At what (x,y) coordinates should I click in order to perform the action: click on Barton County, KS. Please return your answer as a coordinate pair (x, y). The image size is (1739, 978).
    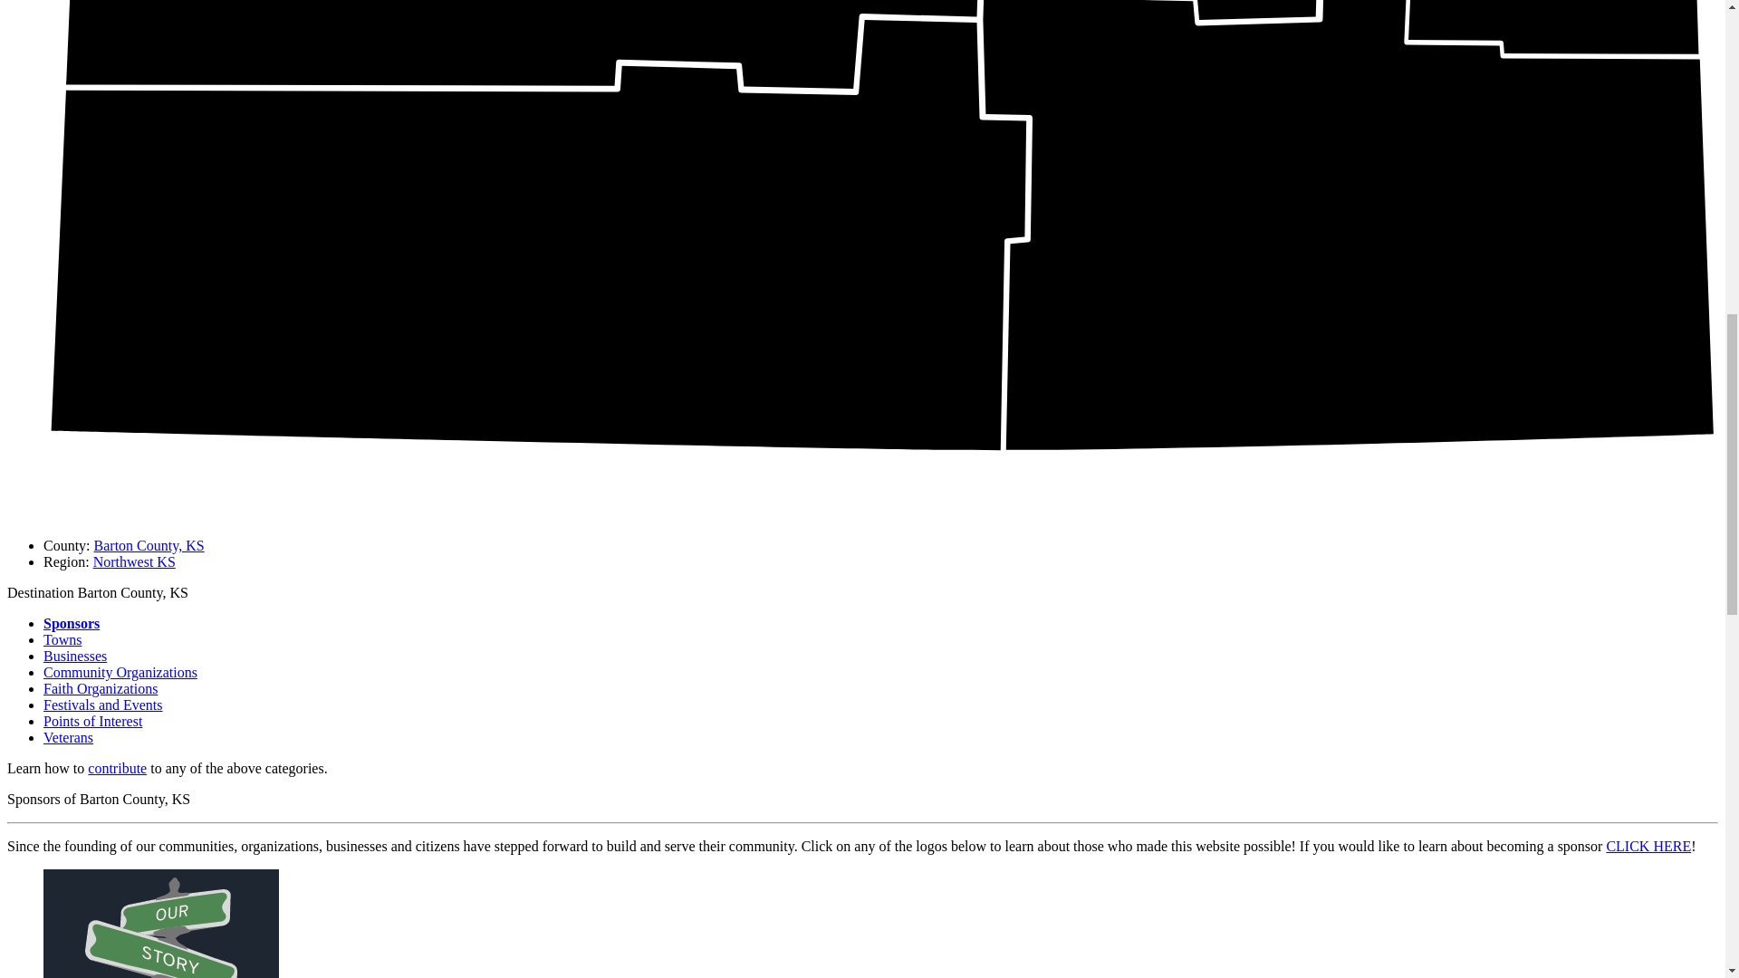
    Looking at the image, I should click on (149, 545).